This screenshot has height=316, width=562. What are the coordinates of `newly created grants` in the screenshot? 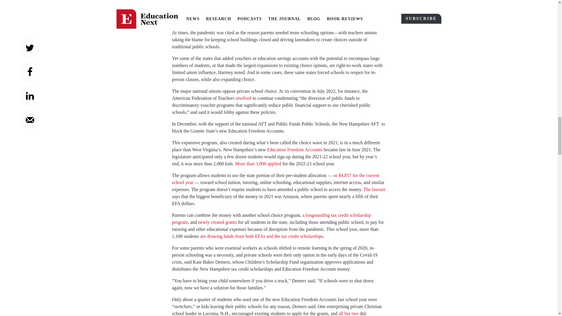 It's located at (217, 222).